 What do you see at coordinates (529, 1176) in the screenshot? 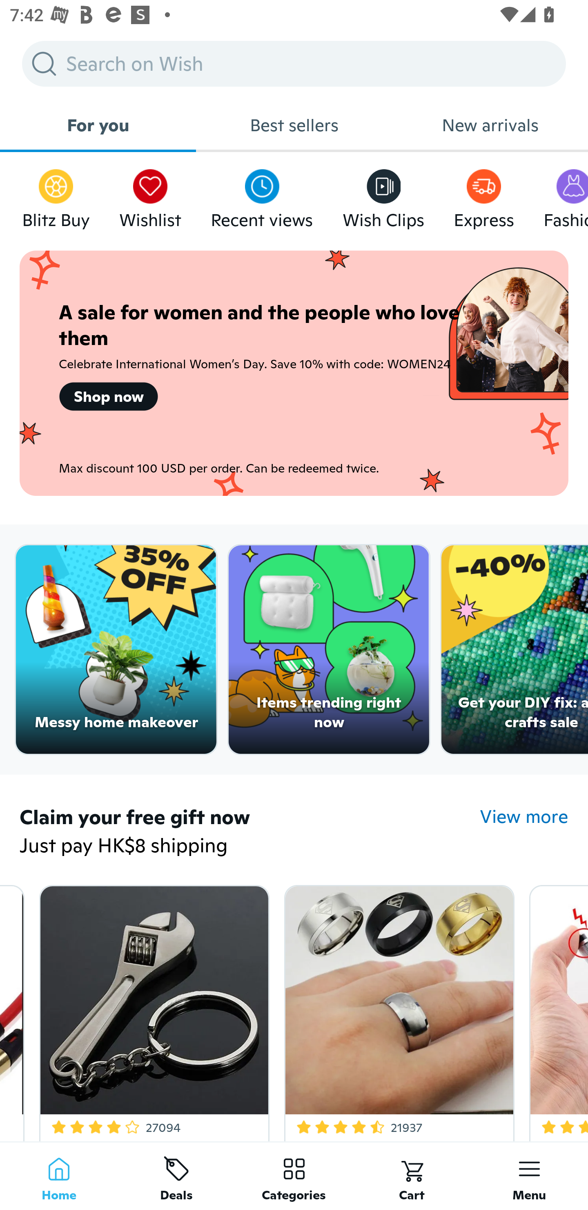
I see `Menu` at bounding box center [529, 1176].